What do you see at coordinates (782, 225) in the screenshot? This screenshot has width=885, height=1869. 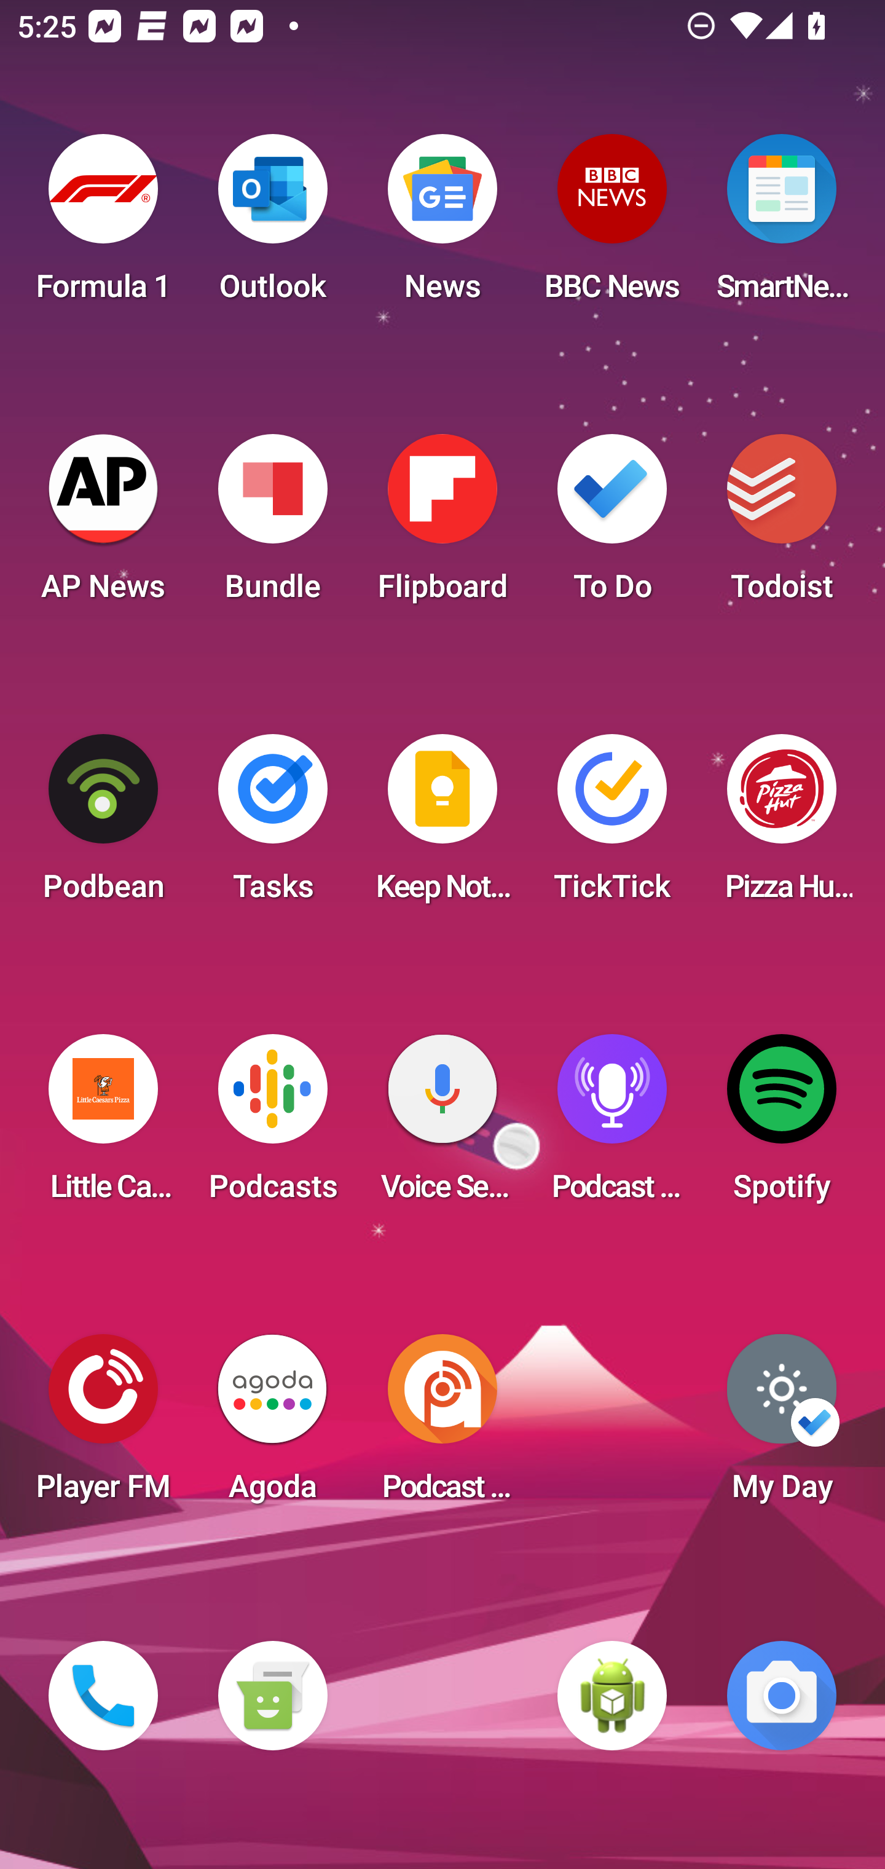 I see `SmartNews` at bounding box center [782, 225].